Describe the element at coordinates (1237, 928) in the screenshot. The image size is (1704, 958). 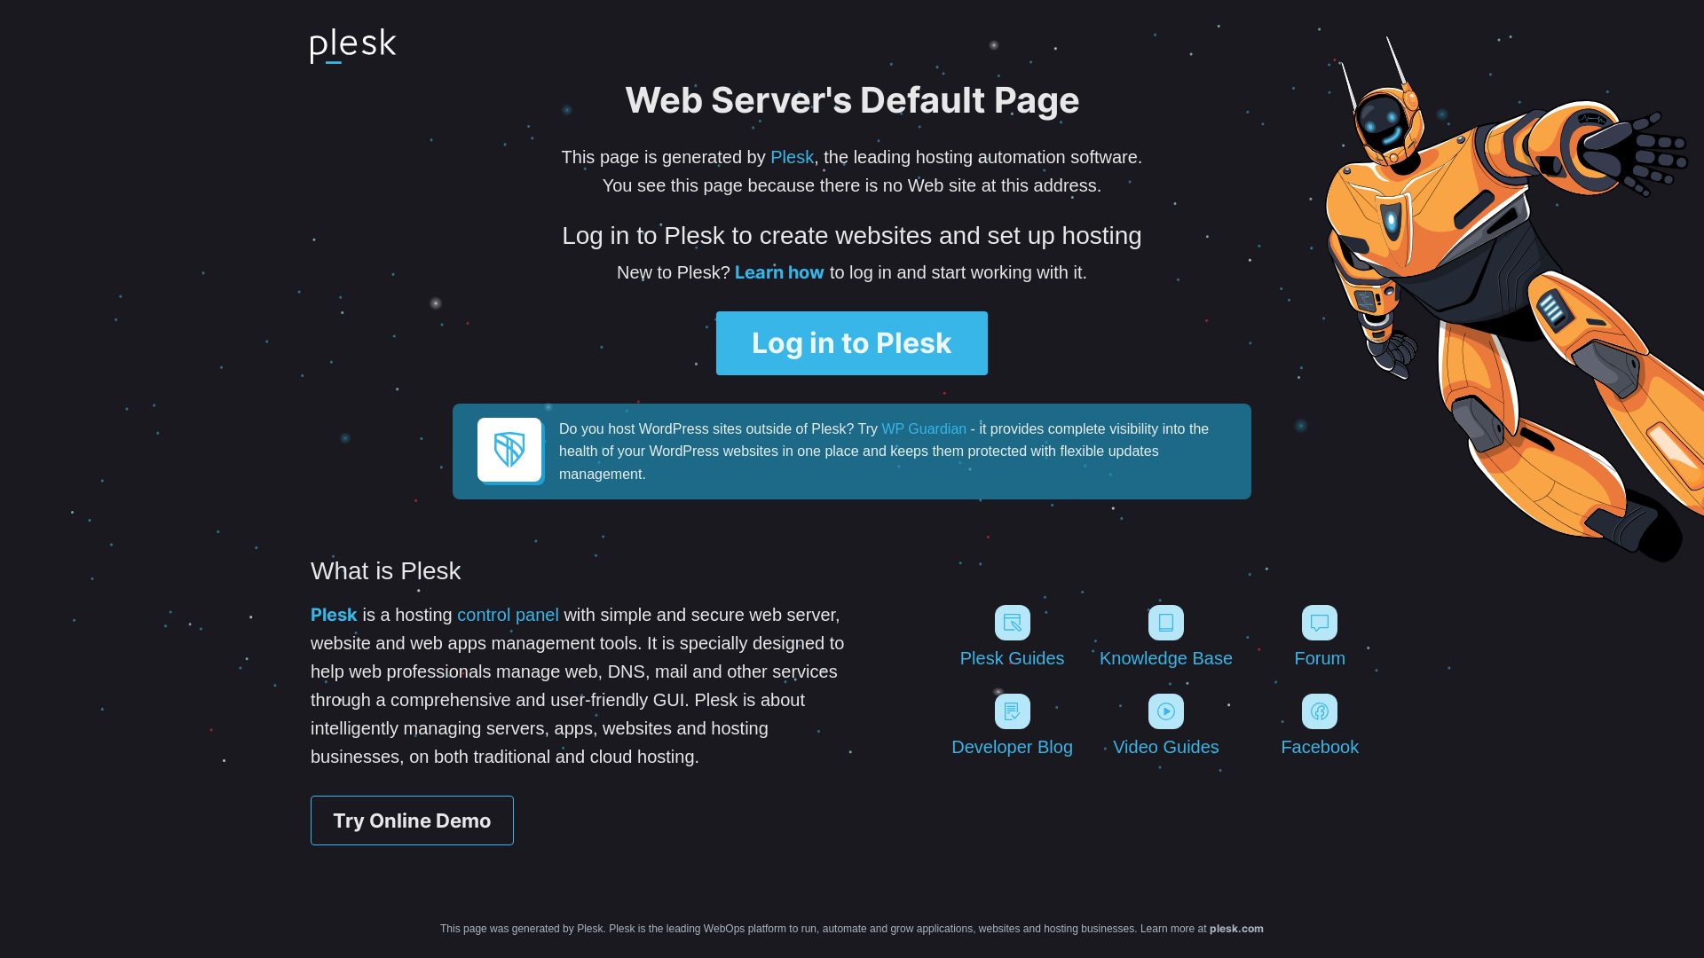
I see `plesk.com` at that location.